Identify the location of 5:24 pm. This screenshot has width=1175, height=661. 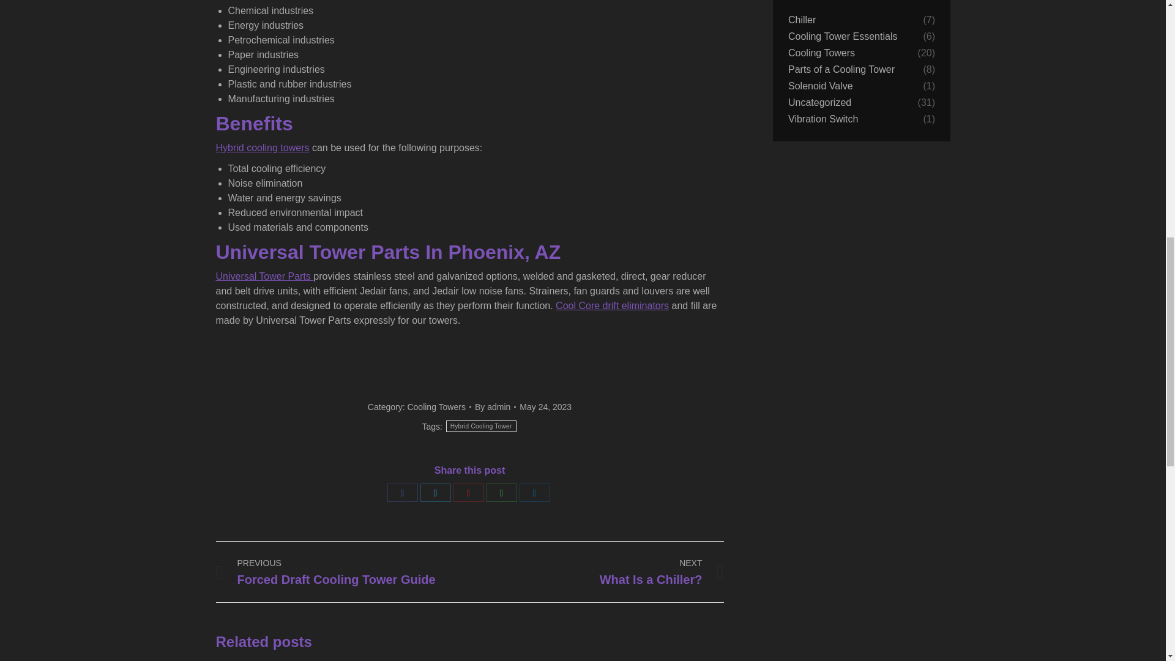
(545, 406).